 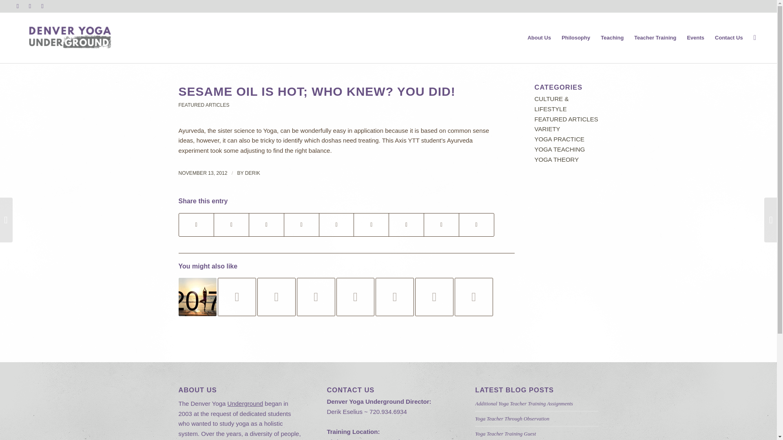 I want to click on Teaching, so click(x=612, y=37).